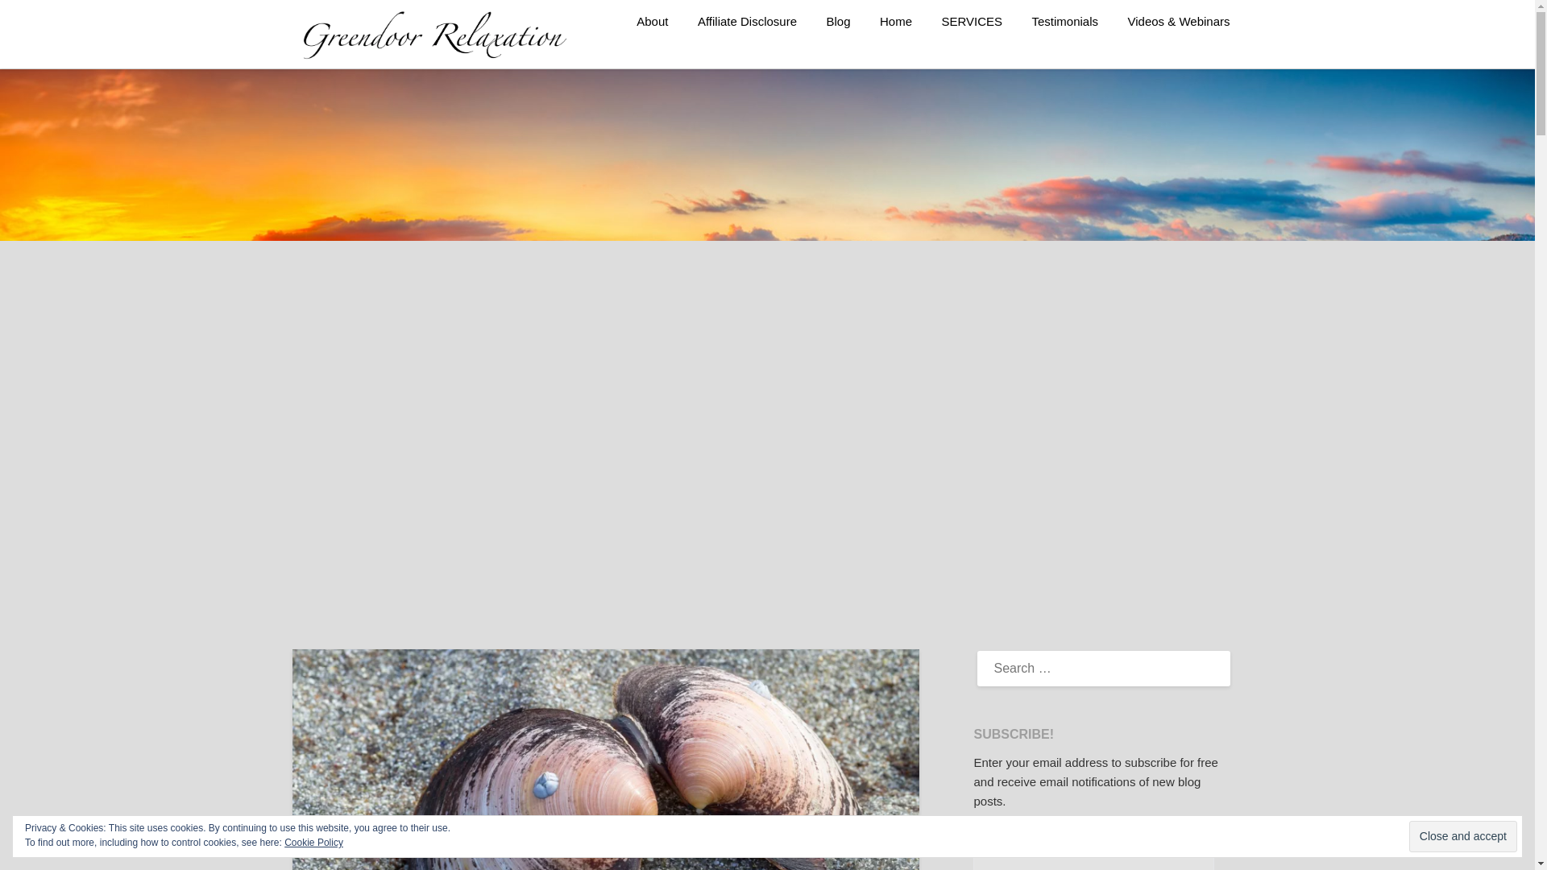 The image size is (1547, 870). I want to click on Blog, so click(838, 22).